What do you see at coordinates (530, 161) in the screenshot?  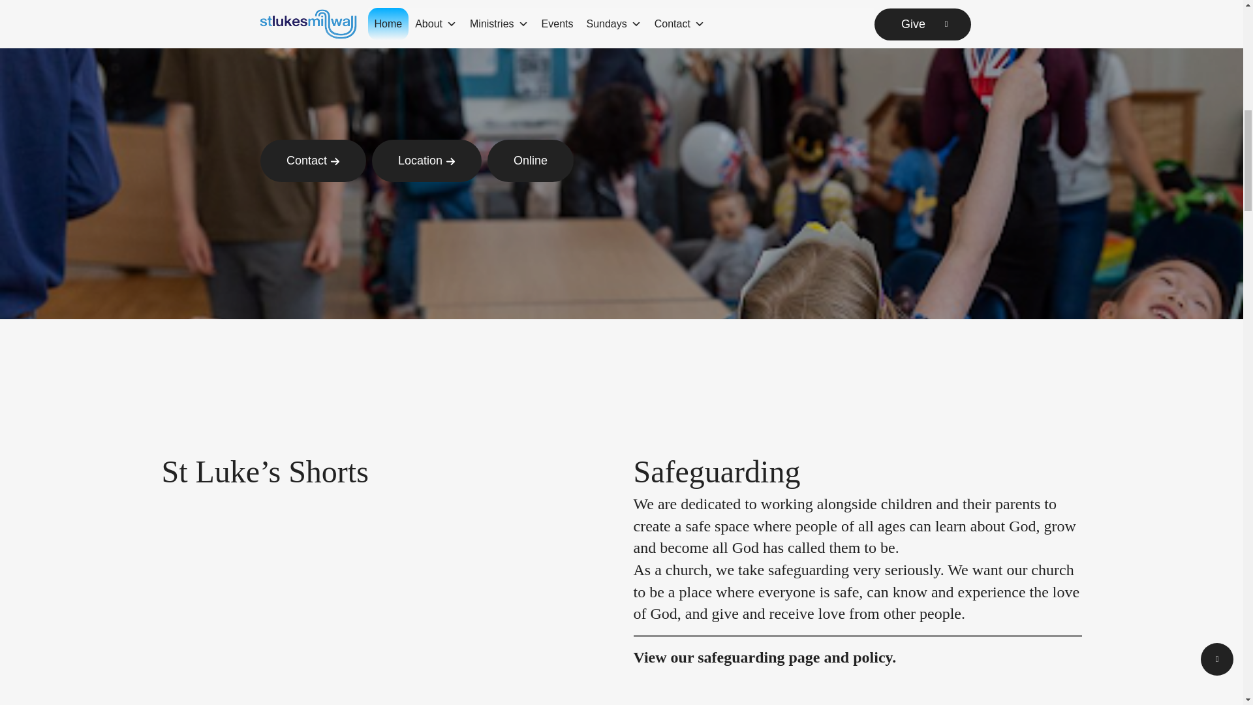 I see `Online` at bounding box center [530, 161].